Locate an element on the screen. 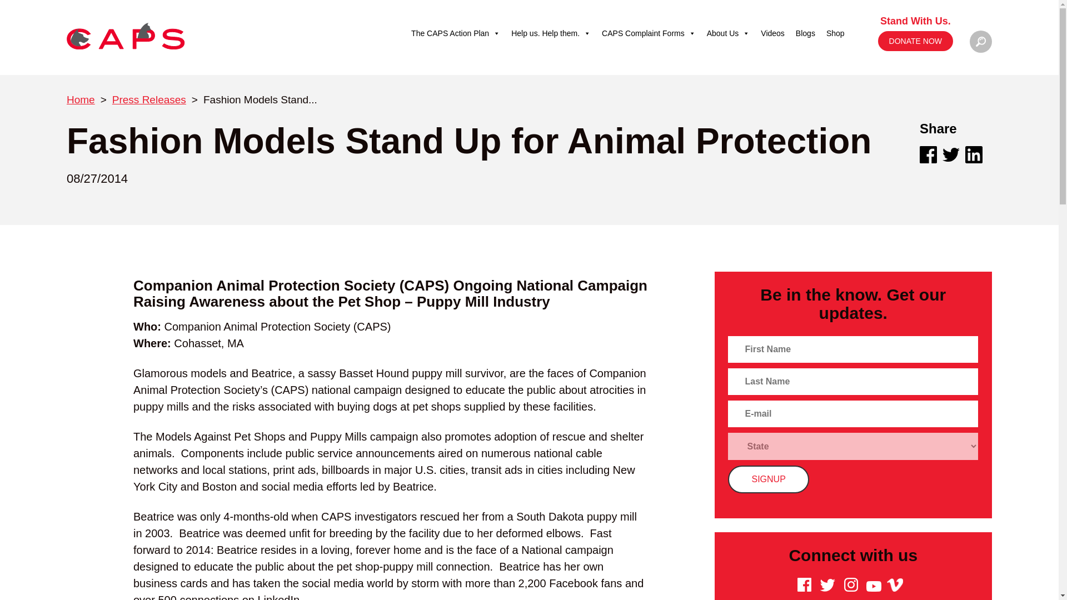 This screenshot has height=600, width=1067. Share on Twitter is located at coordinates (950, 154).